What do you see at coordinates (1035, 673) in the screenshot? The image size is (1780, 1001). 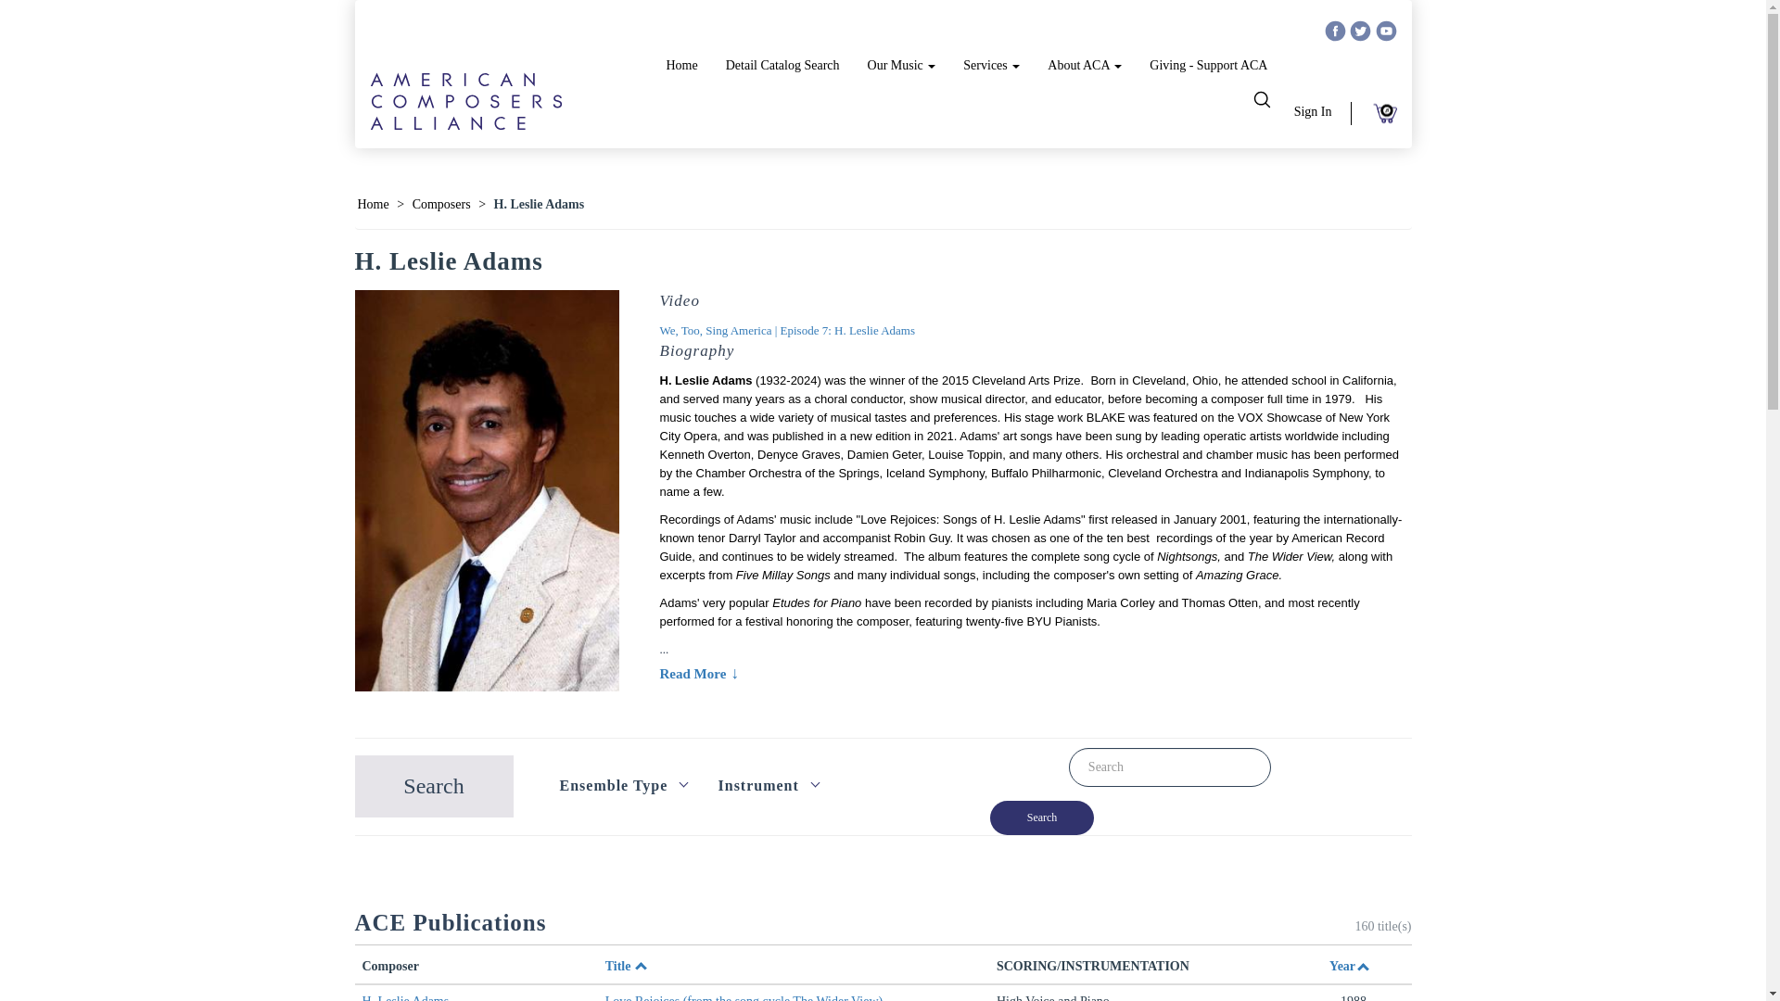 I see `Read More` at bounding box center [1035, 673].